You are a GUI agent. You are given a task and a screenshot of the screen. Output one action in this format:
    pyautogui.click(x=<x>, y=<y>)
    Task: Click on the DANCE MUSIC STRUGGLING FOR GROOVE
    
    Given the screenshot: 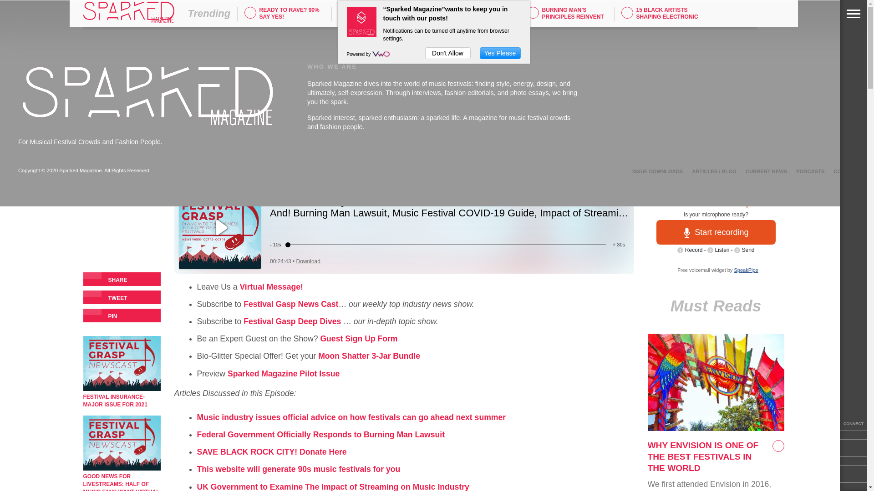 What is the action you would take?
    pyautogui.click(x=473, y=17)
    